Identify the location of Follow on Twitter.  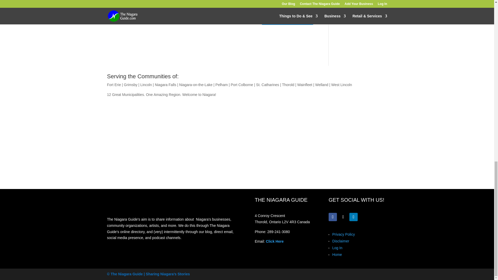
(343, 217).